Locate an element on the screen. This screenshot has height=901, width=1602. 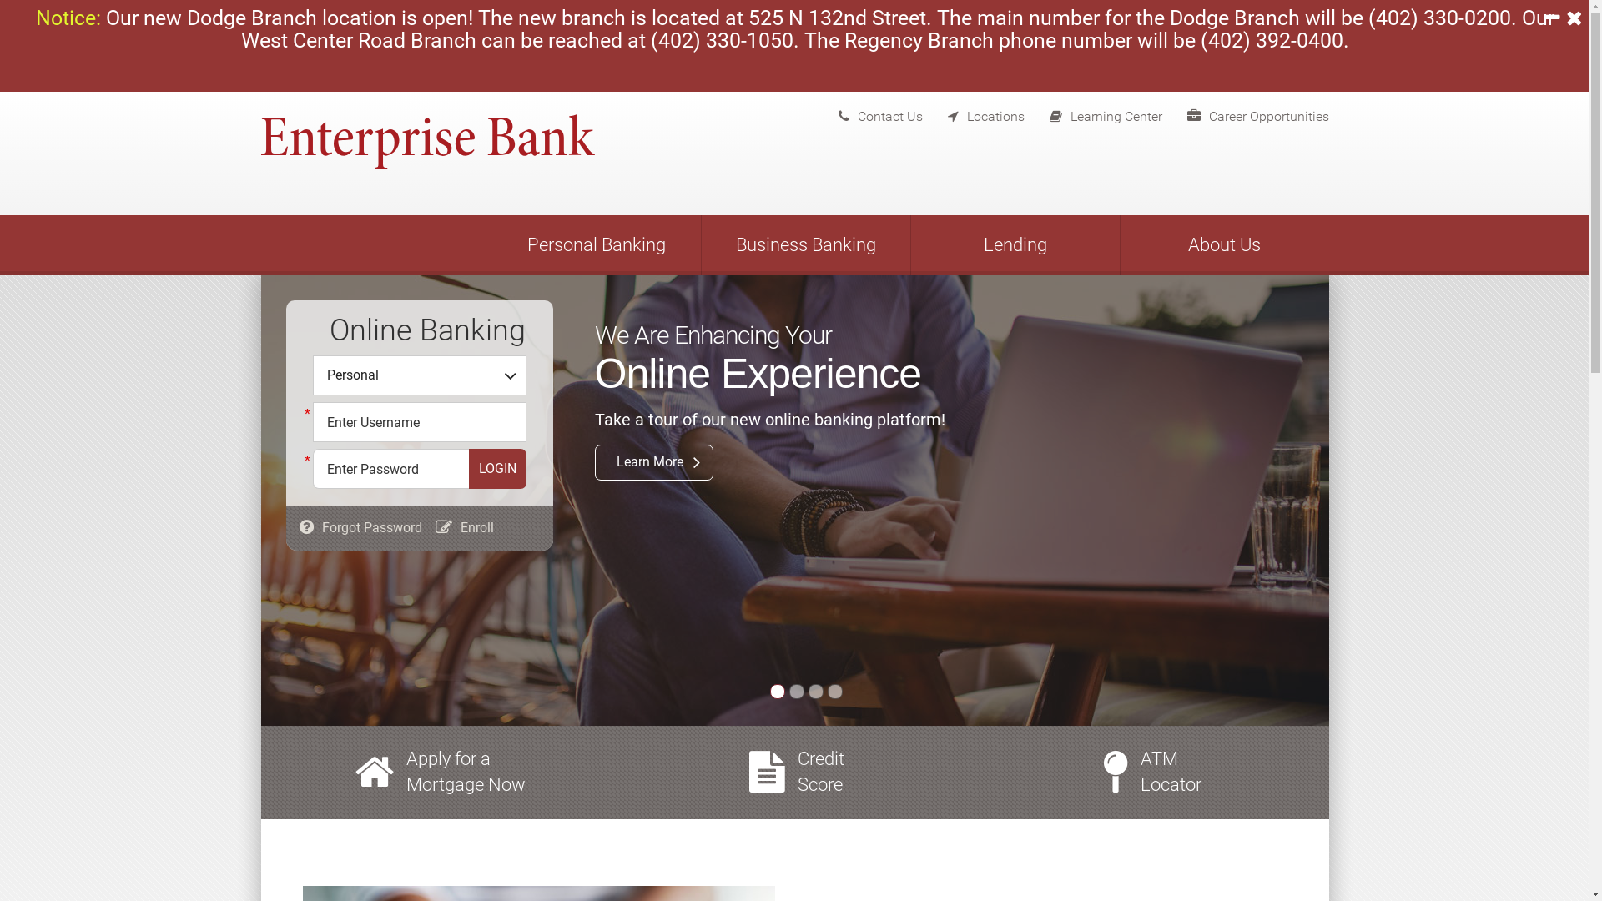
Enroll is located at coordinates (477, 527).